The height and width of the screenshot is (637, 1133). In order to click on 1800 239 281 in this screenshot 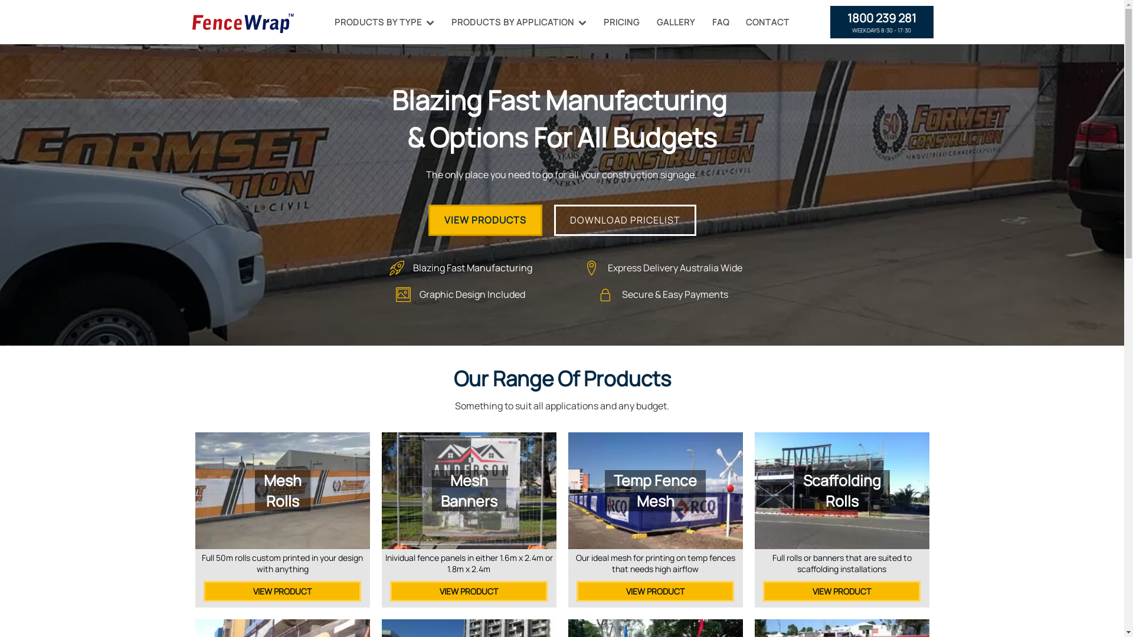, I will do `click(882, 18)`.